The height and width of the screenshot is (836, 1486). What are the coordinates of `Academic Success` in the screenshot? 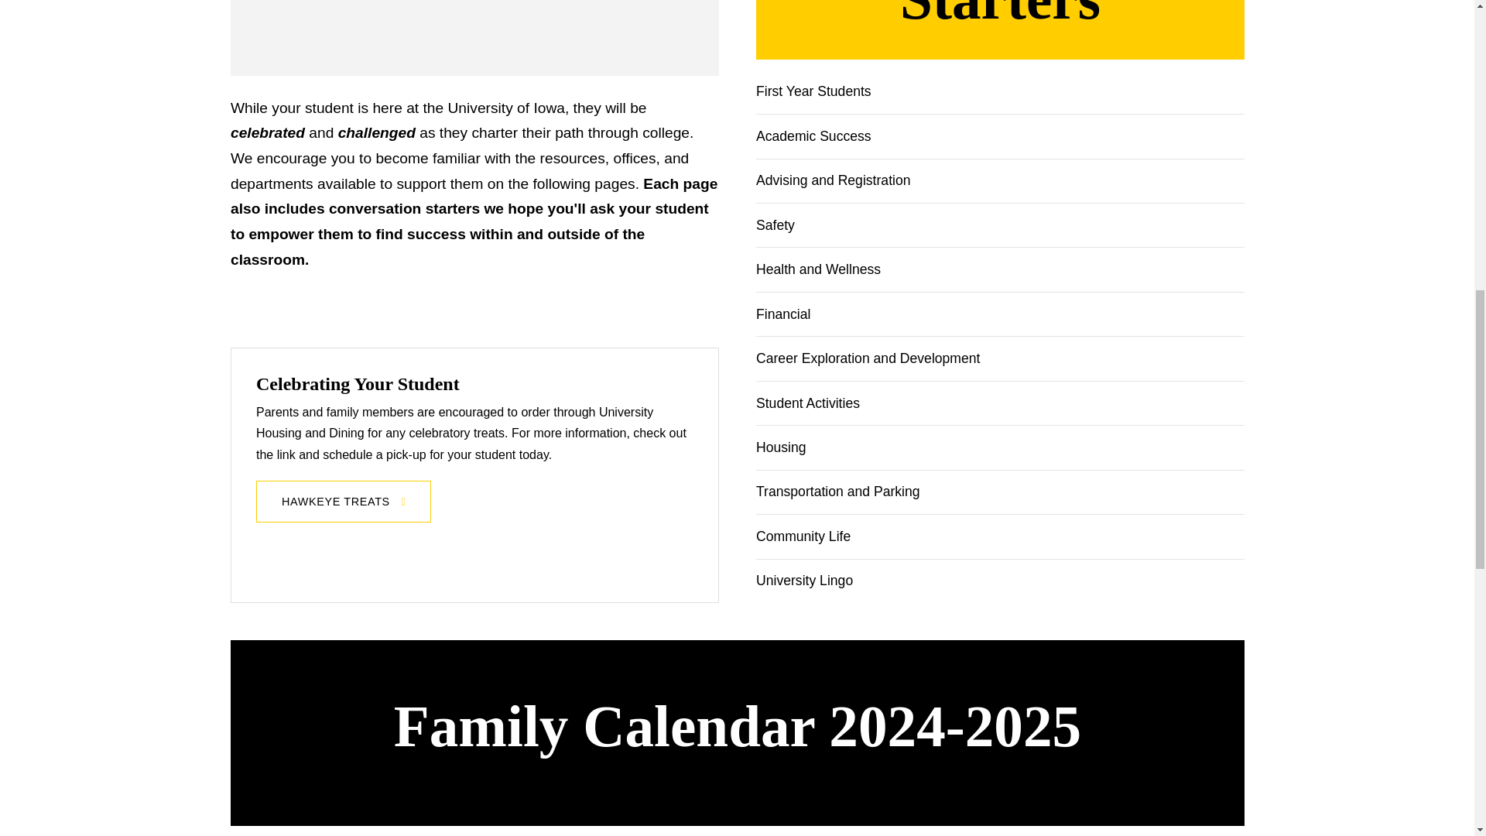 It's located at (819, 136).